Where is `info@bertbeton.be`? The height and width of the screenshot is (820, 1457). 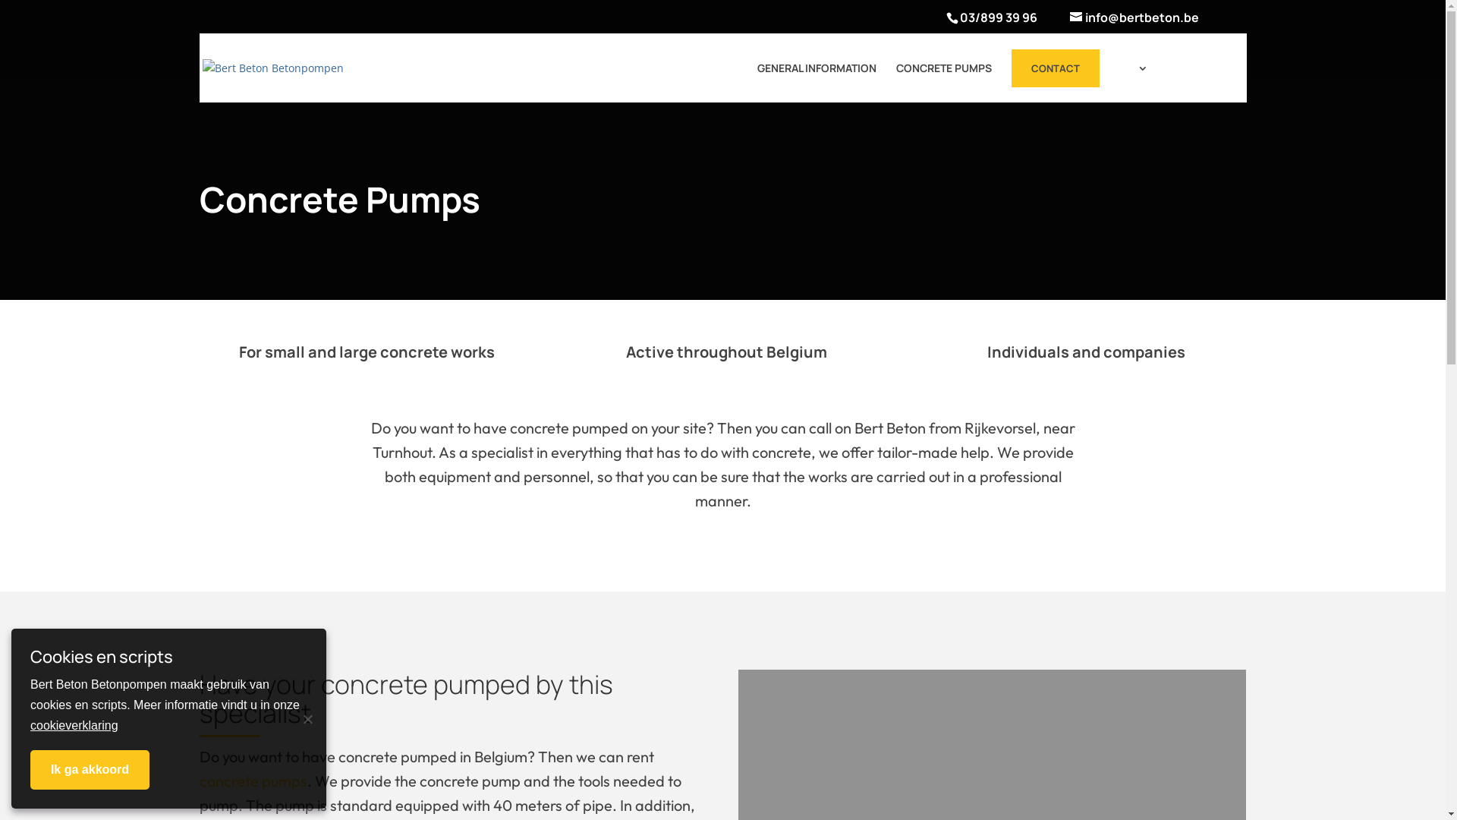 info@bertbeton.be is located at coordinates (1123, 33).